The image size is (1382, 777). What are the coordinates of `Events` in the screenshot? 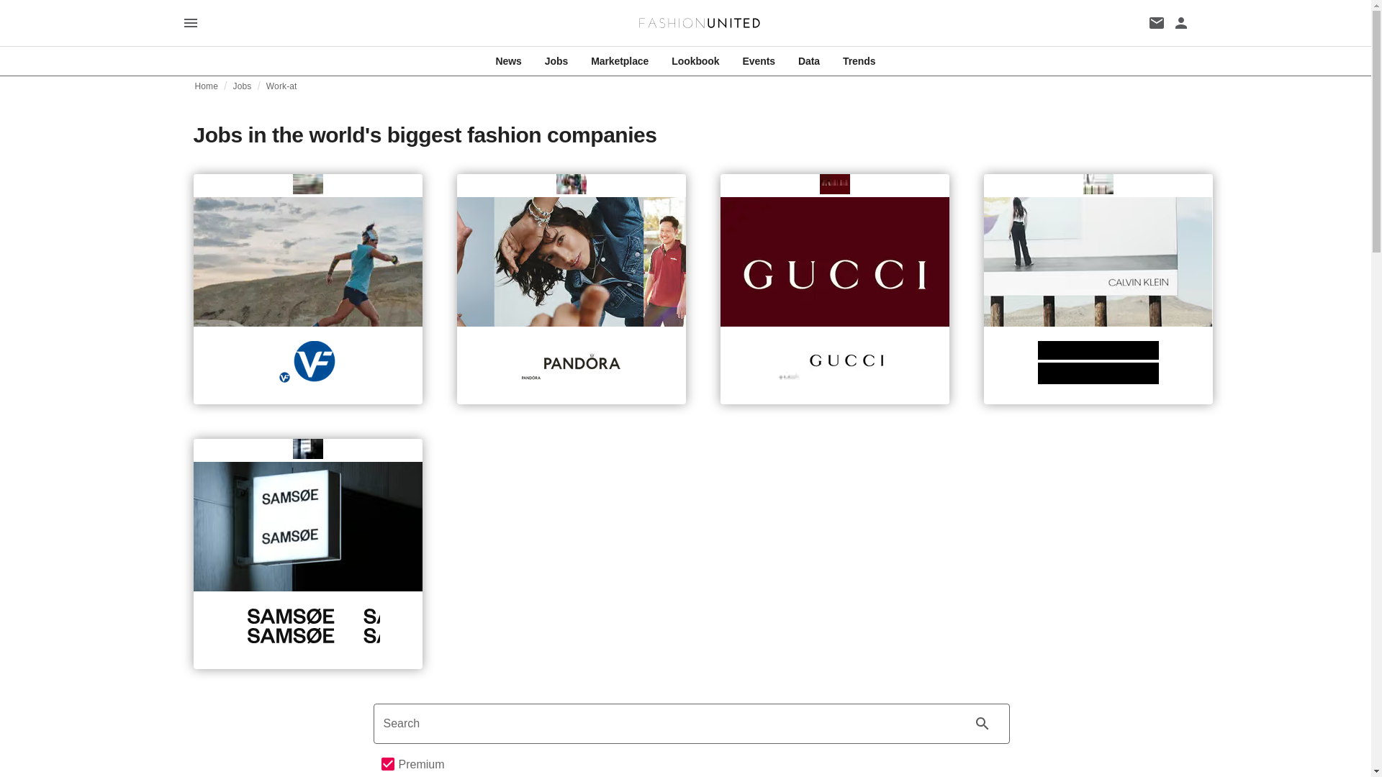 It's located at (759, 60).